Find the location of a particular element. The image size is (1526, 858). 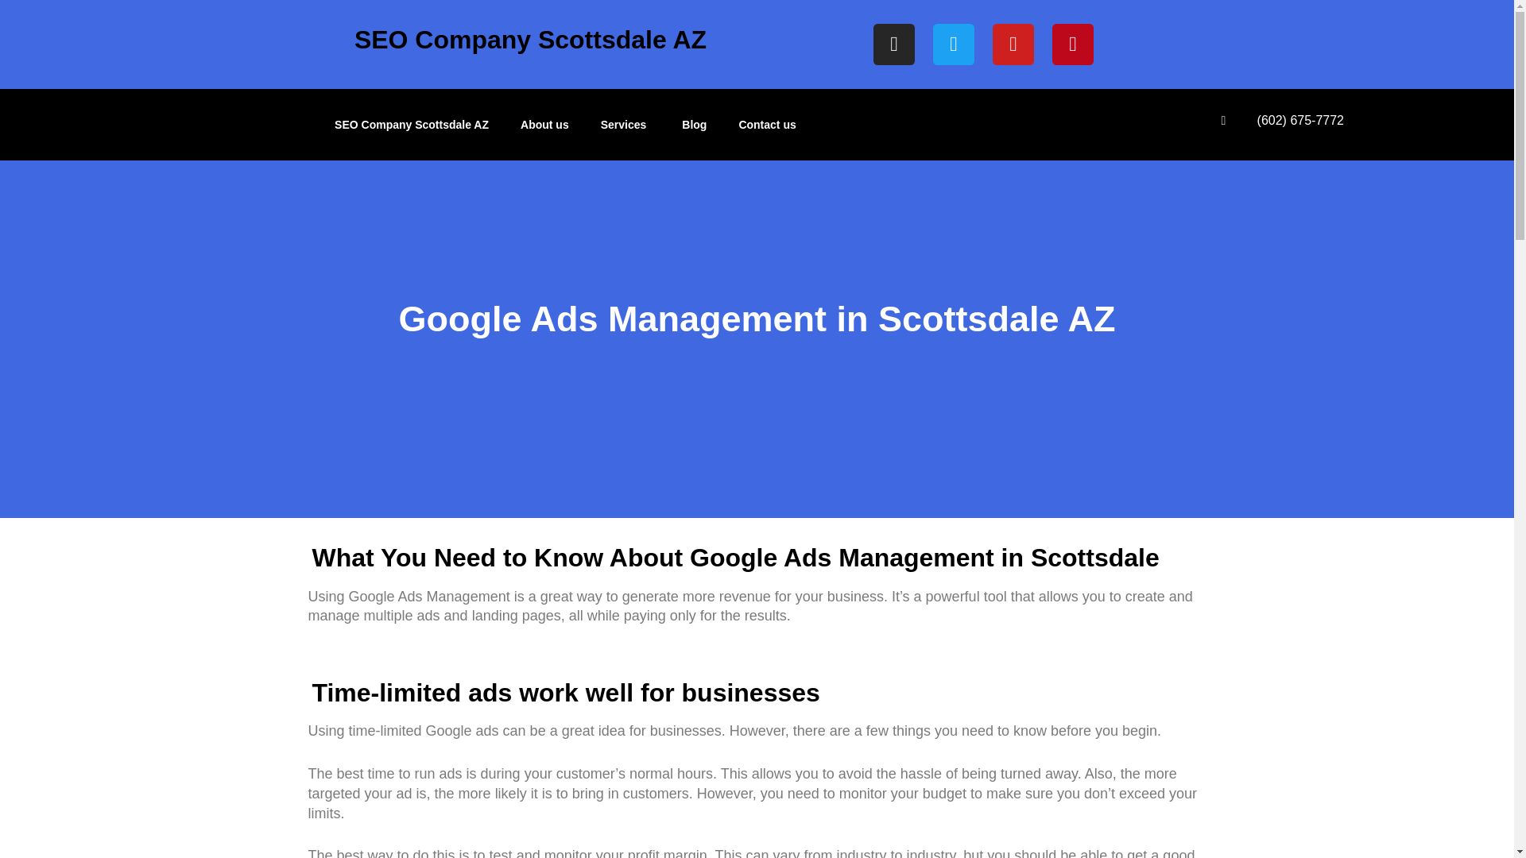

Twitter is located at coordinates (954, 44).